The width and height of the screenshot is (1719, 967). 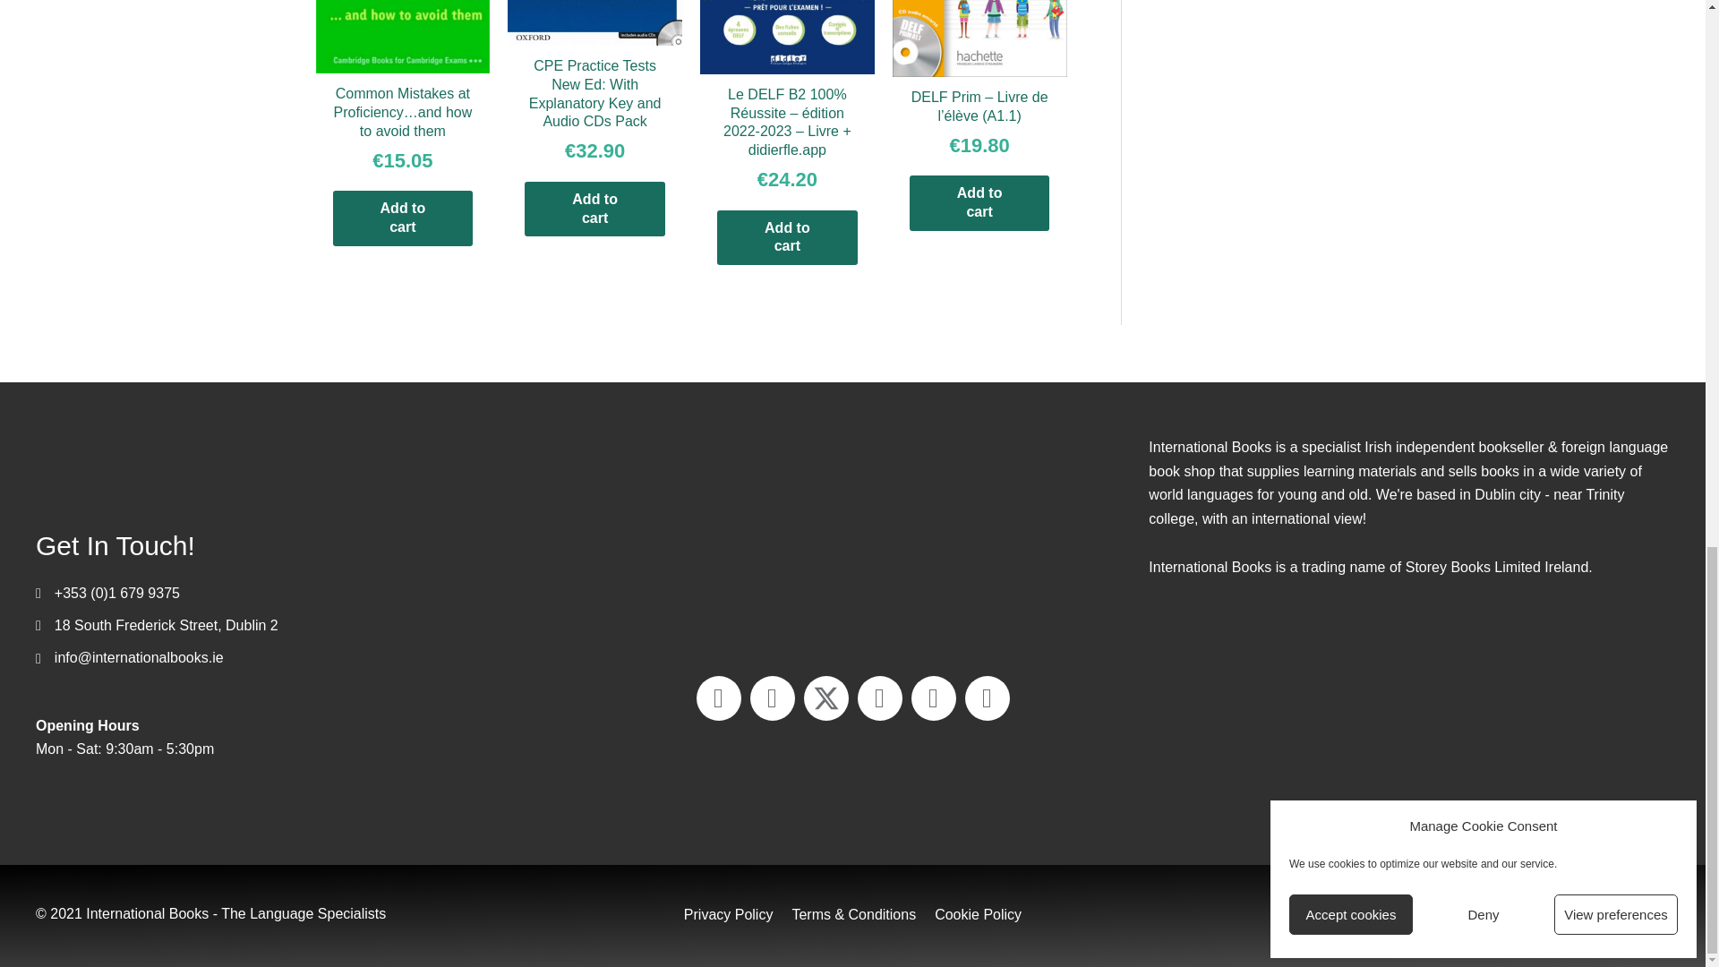 What do you see at coordinates (215, 464) in the screenshot?
I see `logo-white` at bounding box center [215, 464].